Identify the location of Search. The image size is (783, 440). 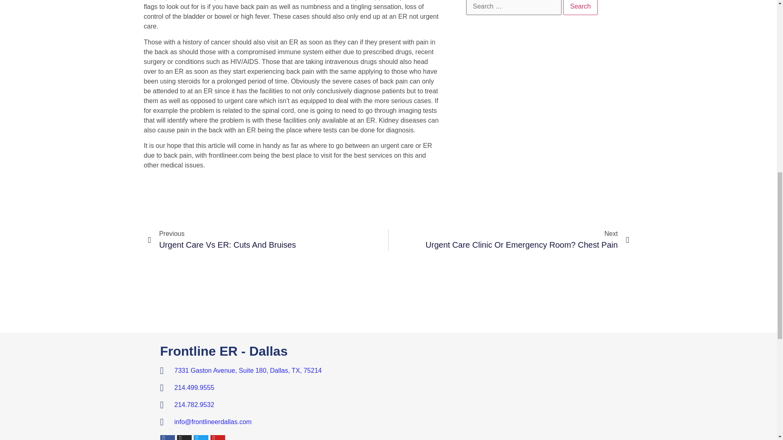
(268, 240).